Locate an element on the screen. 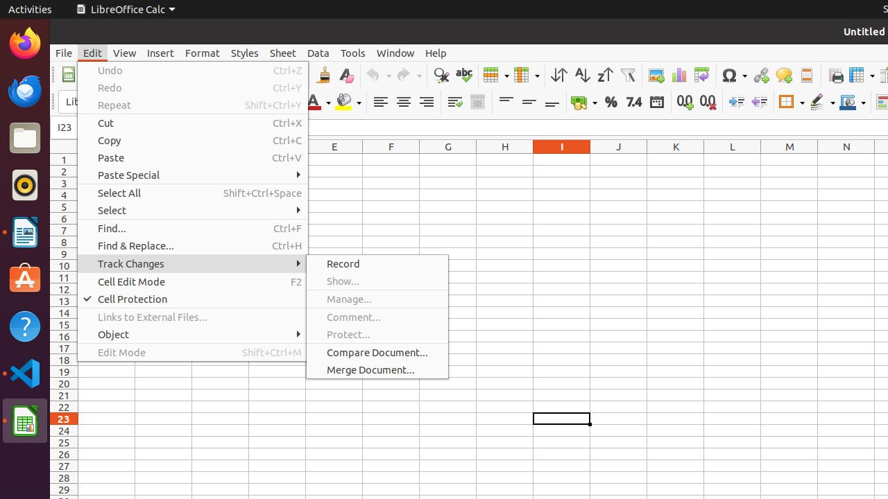  Headers and Footers is located at coordinates (806, 75).